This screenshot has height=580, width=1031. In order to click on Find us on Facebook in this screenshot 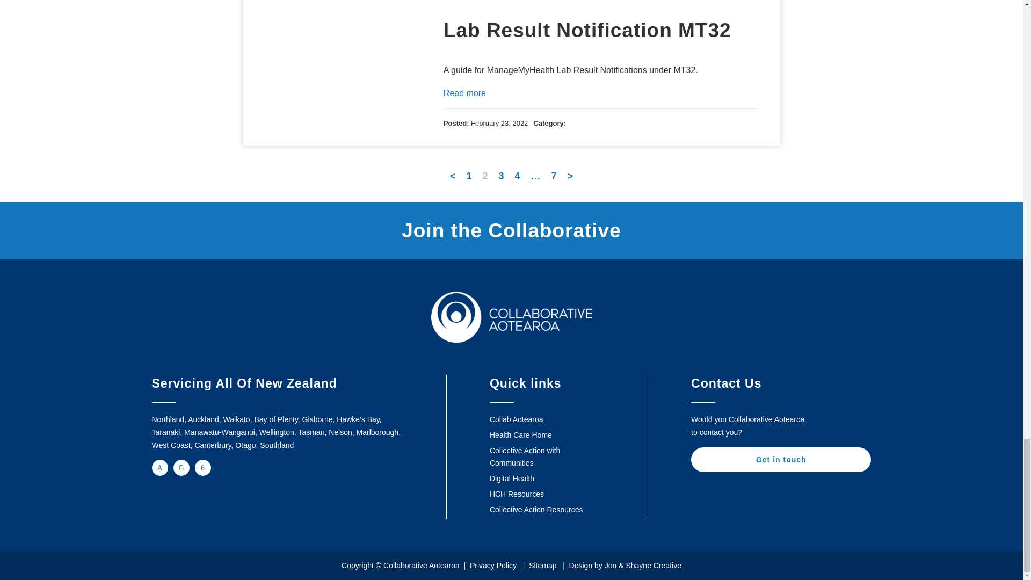, I will do `click(159, 467)`.